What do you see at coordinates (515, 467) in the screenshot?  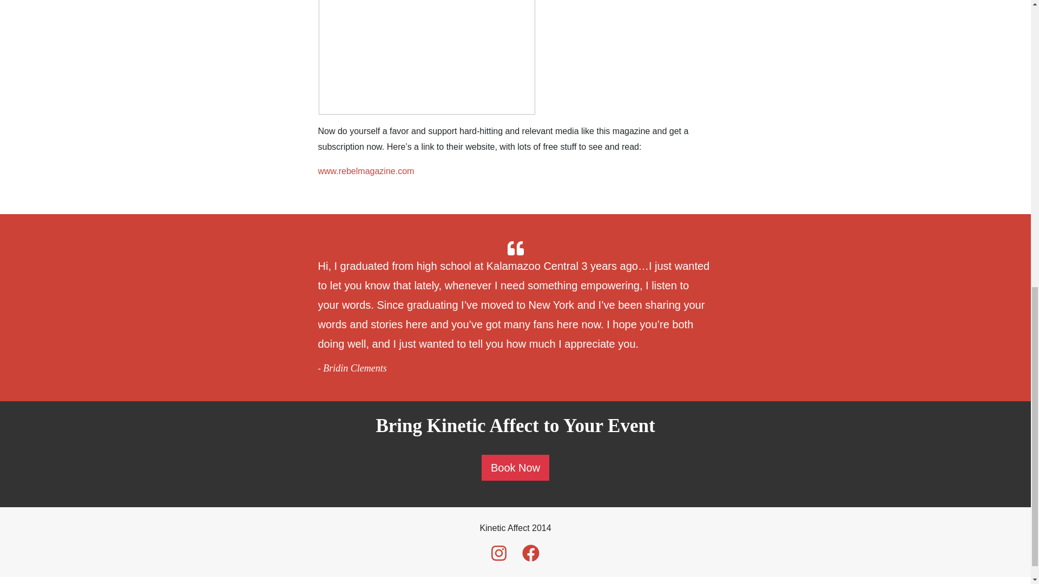 I see `Book Now` at bounding box center [515, 467].